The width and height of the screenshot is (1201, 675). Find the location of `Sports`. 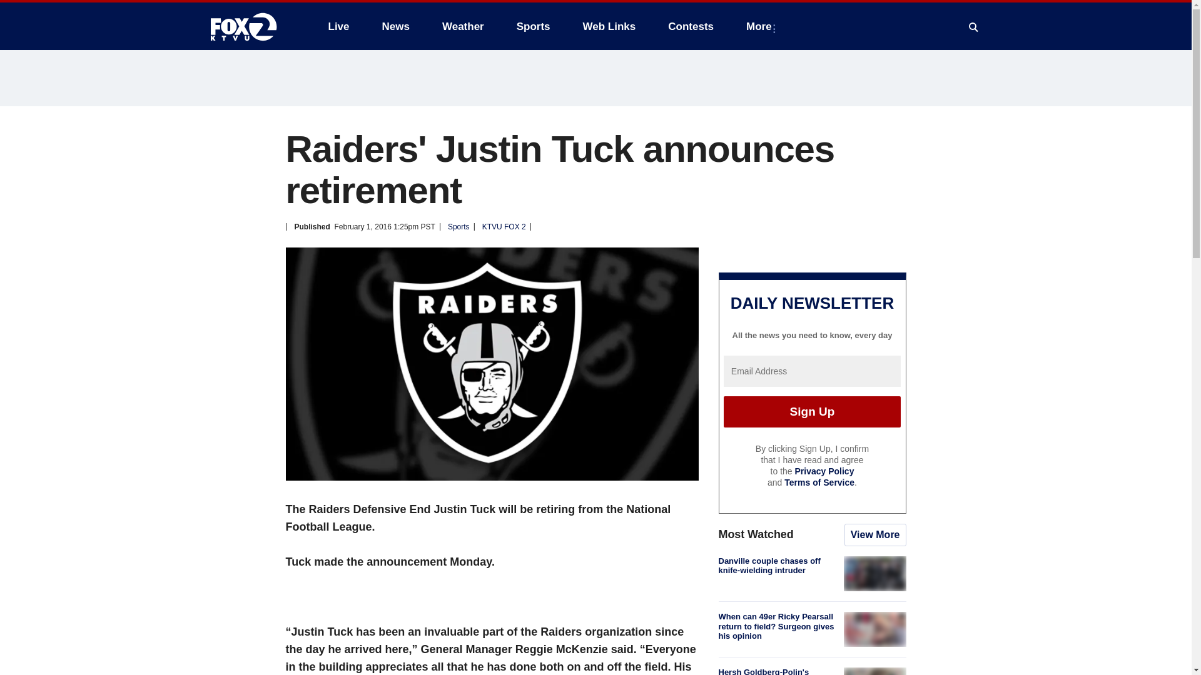

Sports is located at coordinates (534, 26).